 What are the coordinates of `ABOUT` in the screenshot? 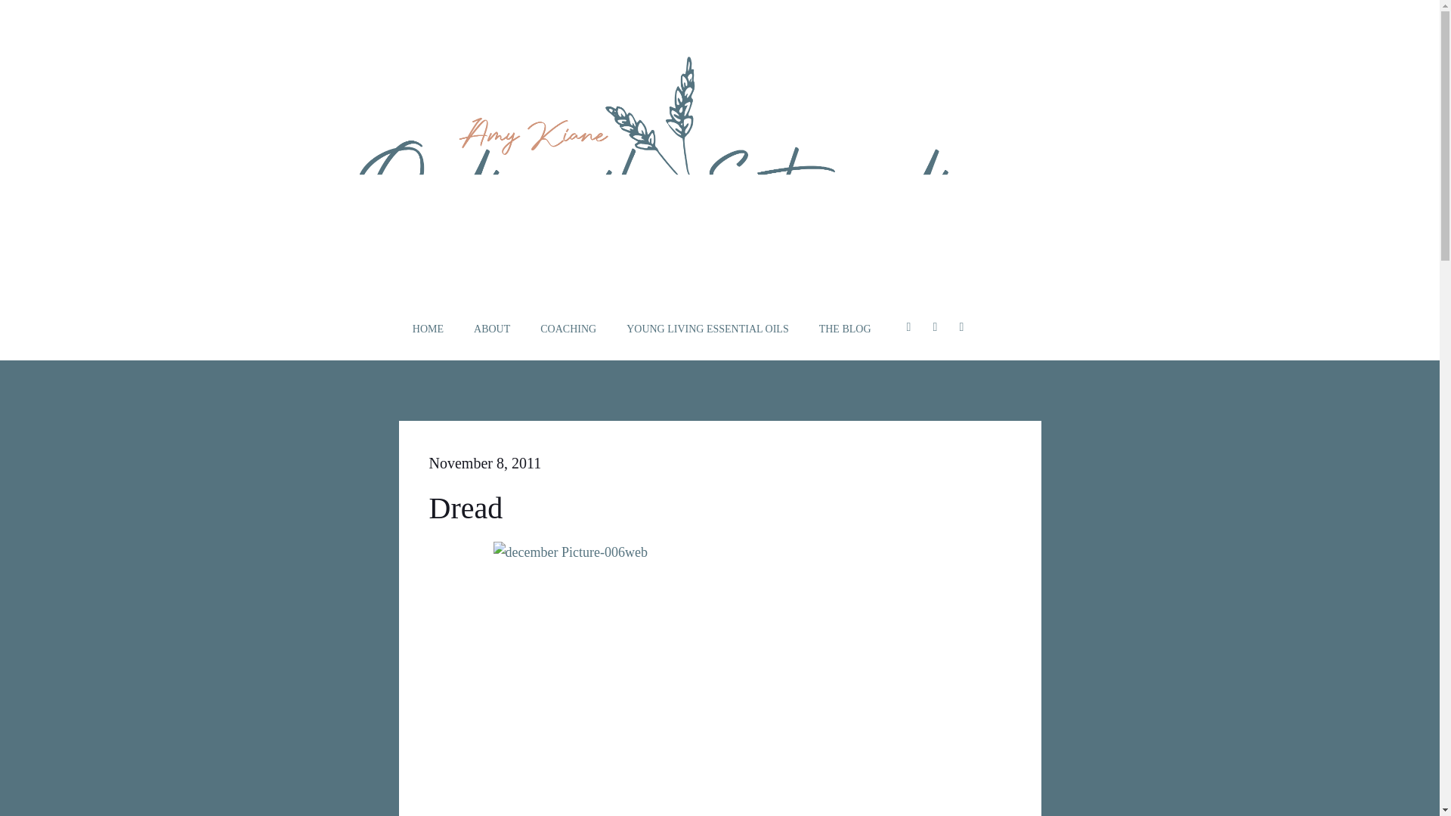 It's located at (492, 329).